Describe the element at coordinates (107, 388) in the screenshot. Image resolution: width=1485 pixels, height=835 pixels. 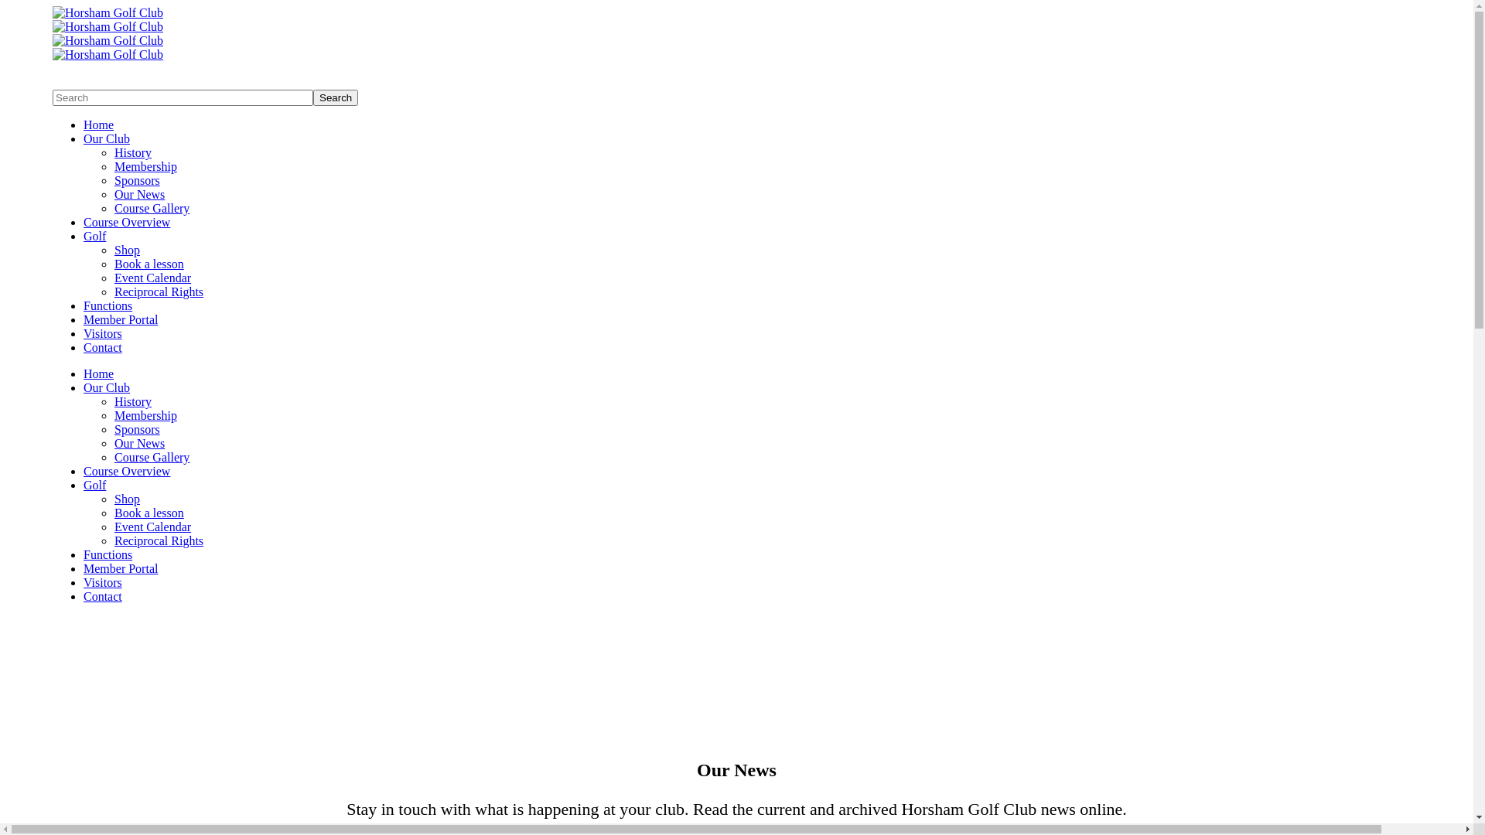
I see `Our Club` at that location.